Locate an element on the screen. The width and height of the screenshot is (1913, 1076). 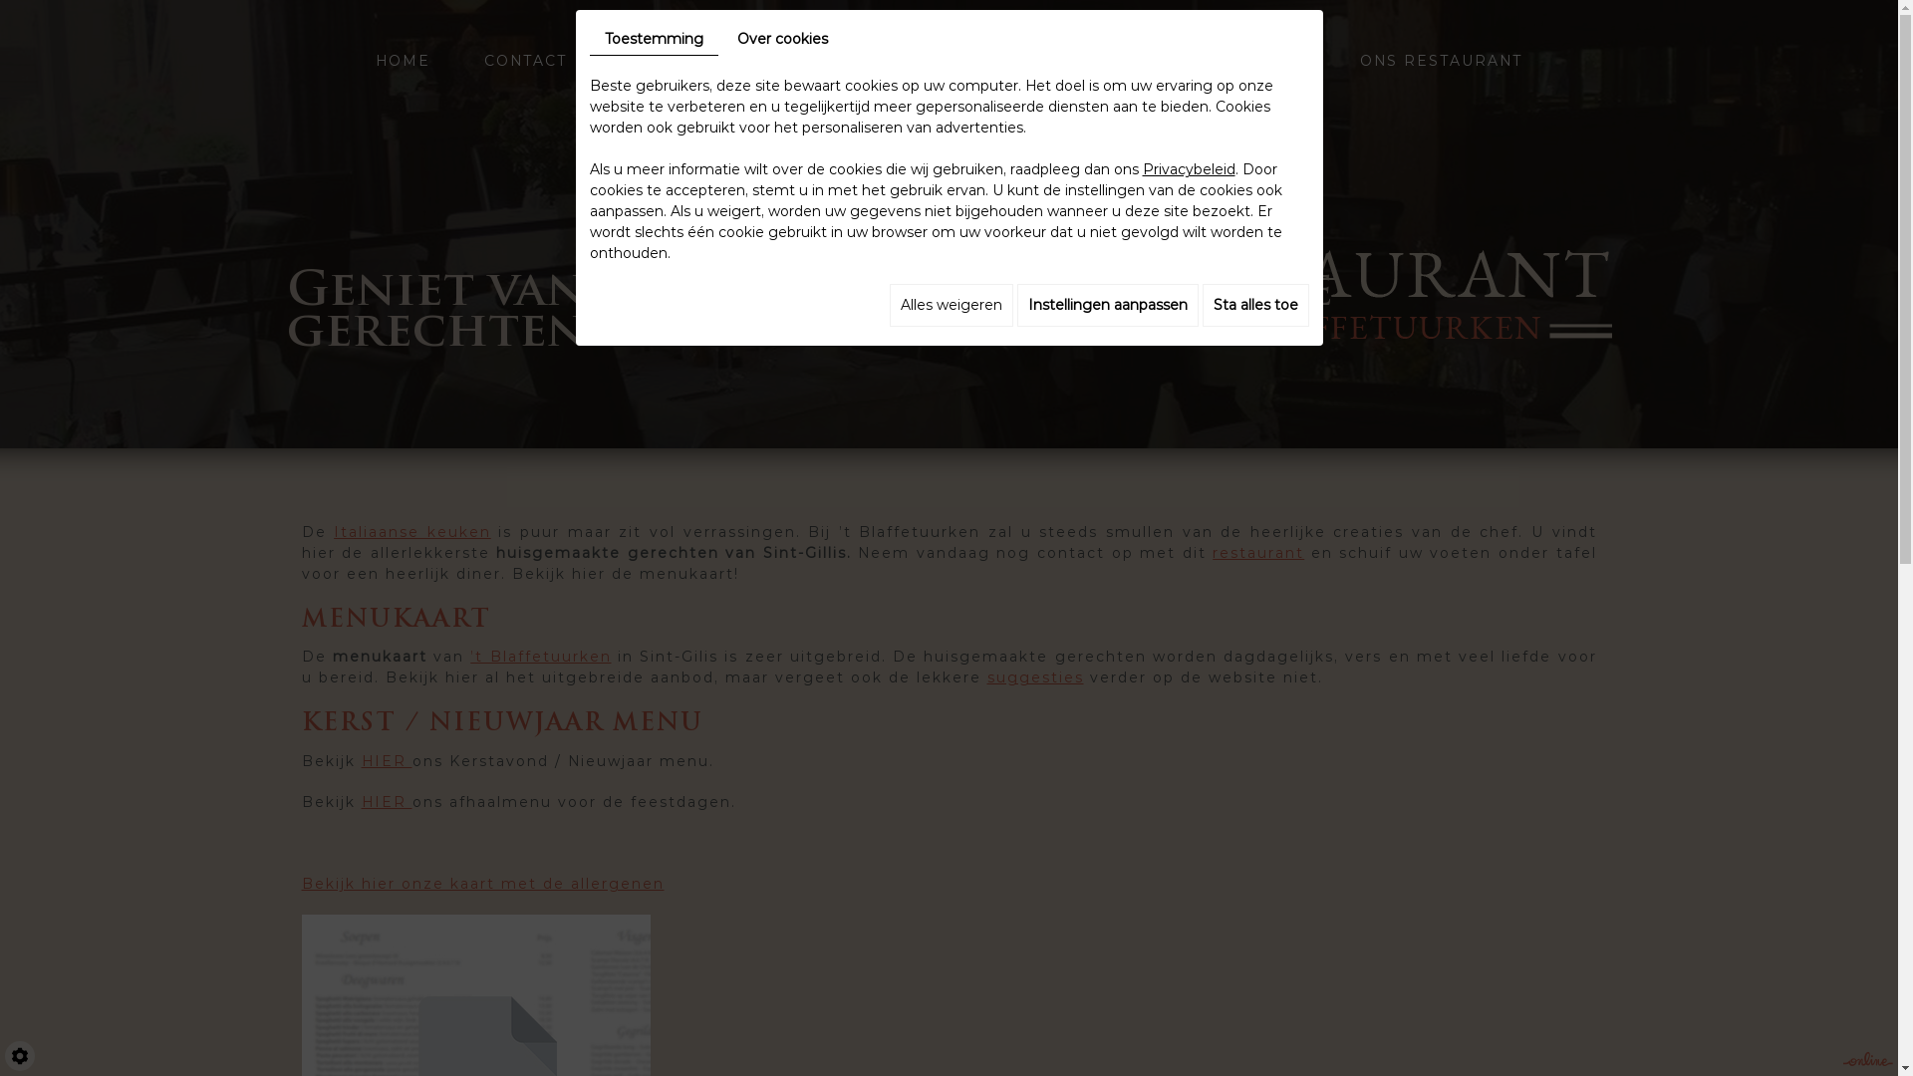
Sta alles toe is located at coordinates (1255, 305).